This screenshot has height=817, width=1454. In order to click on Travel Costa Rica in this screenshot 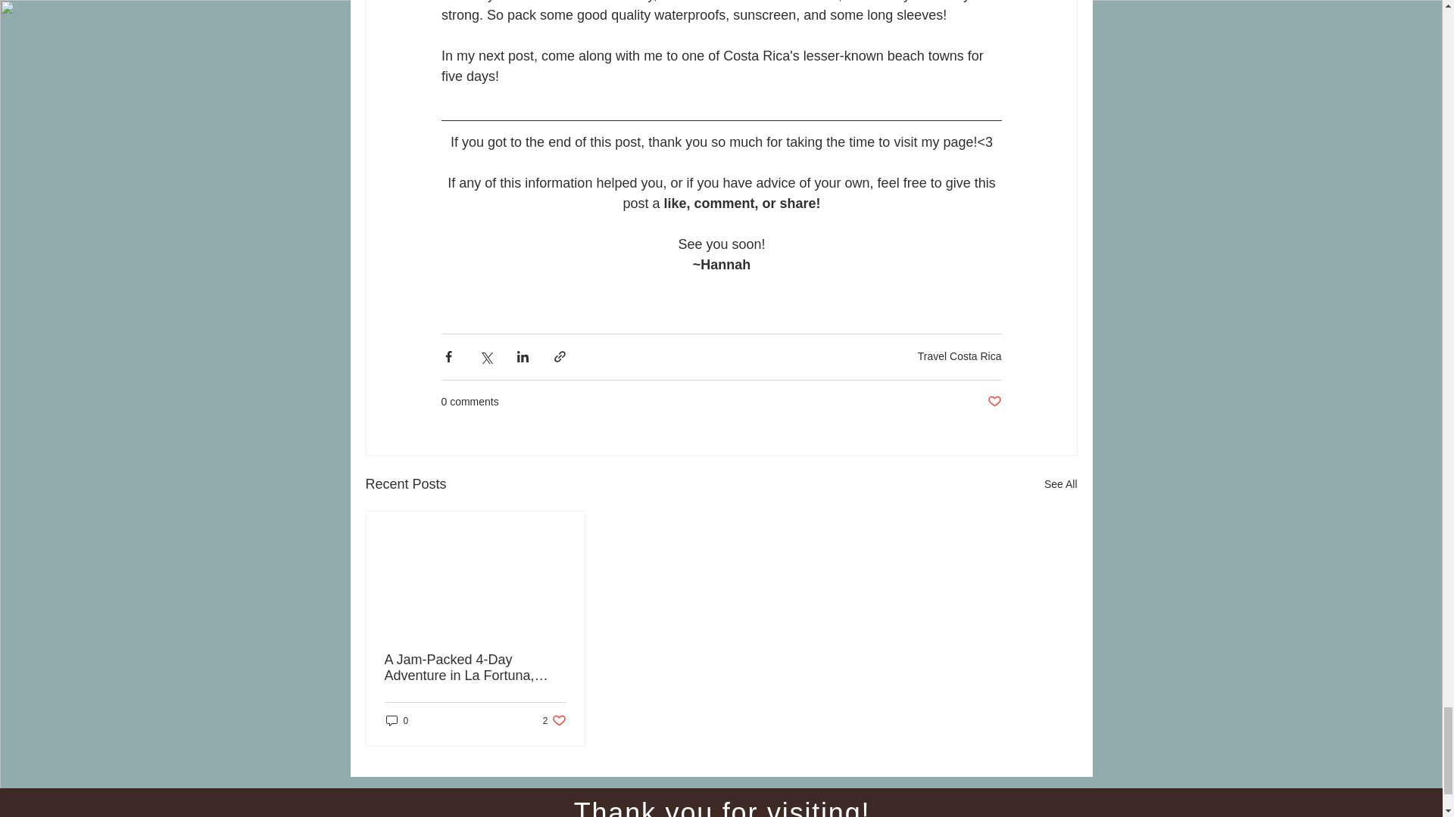, I will do `click(959, 356)`.